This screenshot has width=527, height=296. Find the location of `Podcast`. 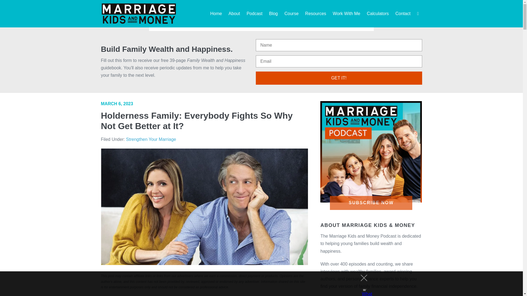

Podcast is located at coordinates (254, 14).